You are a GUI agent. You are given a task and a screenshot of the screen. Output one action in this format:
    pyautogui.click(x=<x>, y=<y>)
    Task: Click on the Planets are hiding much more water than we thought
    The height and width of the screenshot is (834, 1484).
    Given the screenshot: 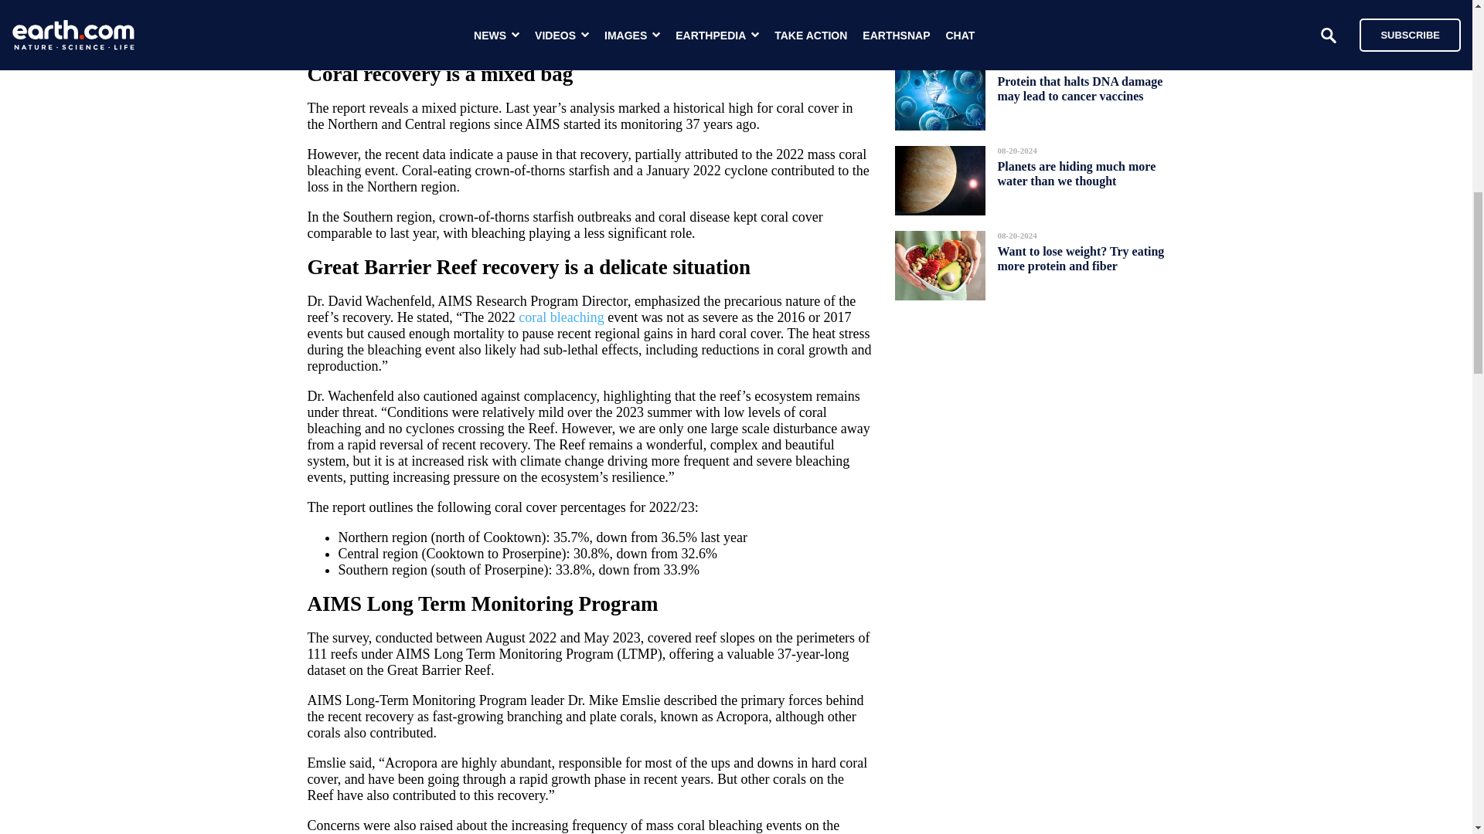 What is the action you would take?
    pyautogui.click(x=1076, y=173)
    